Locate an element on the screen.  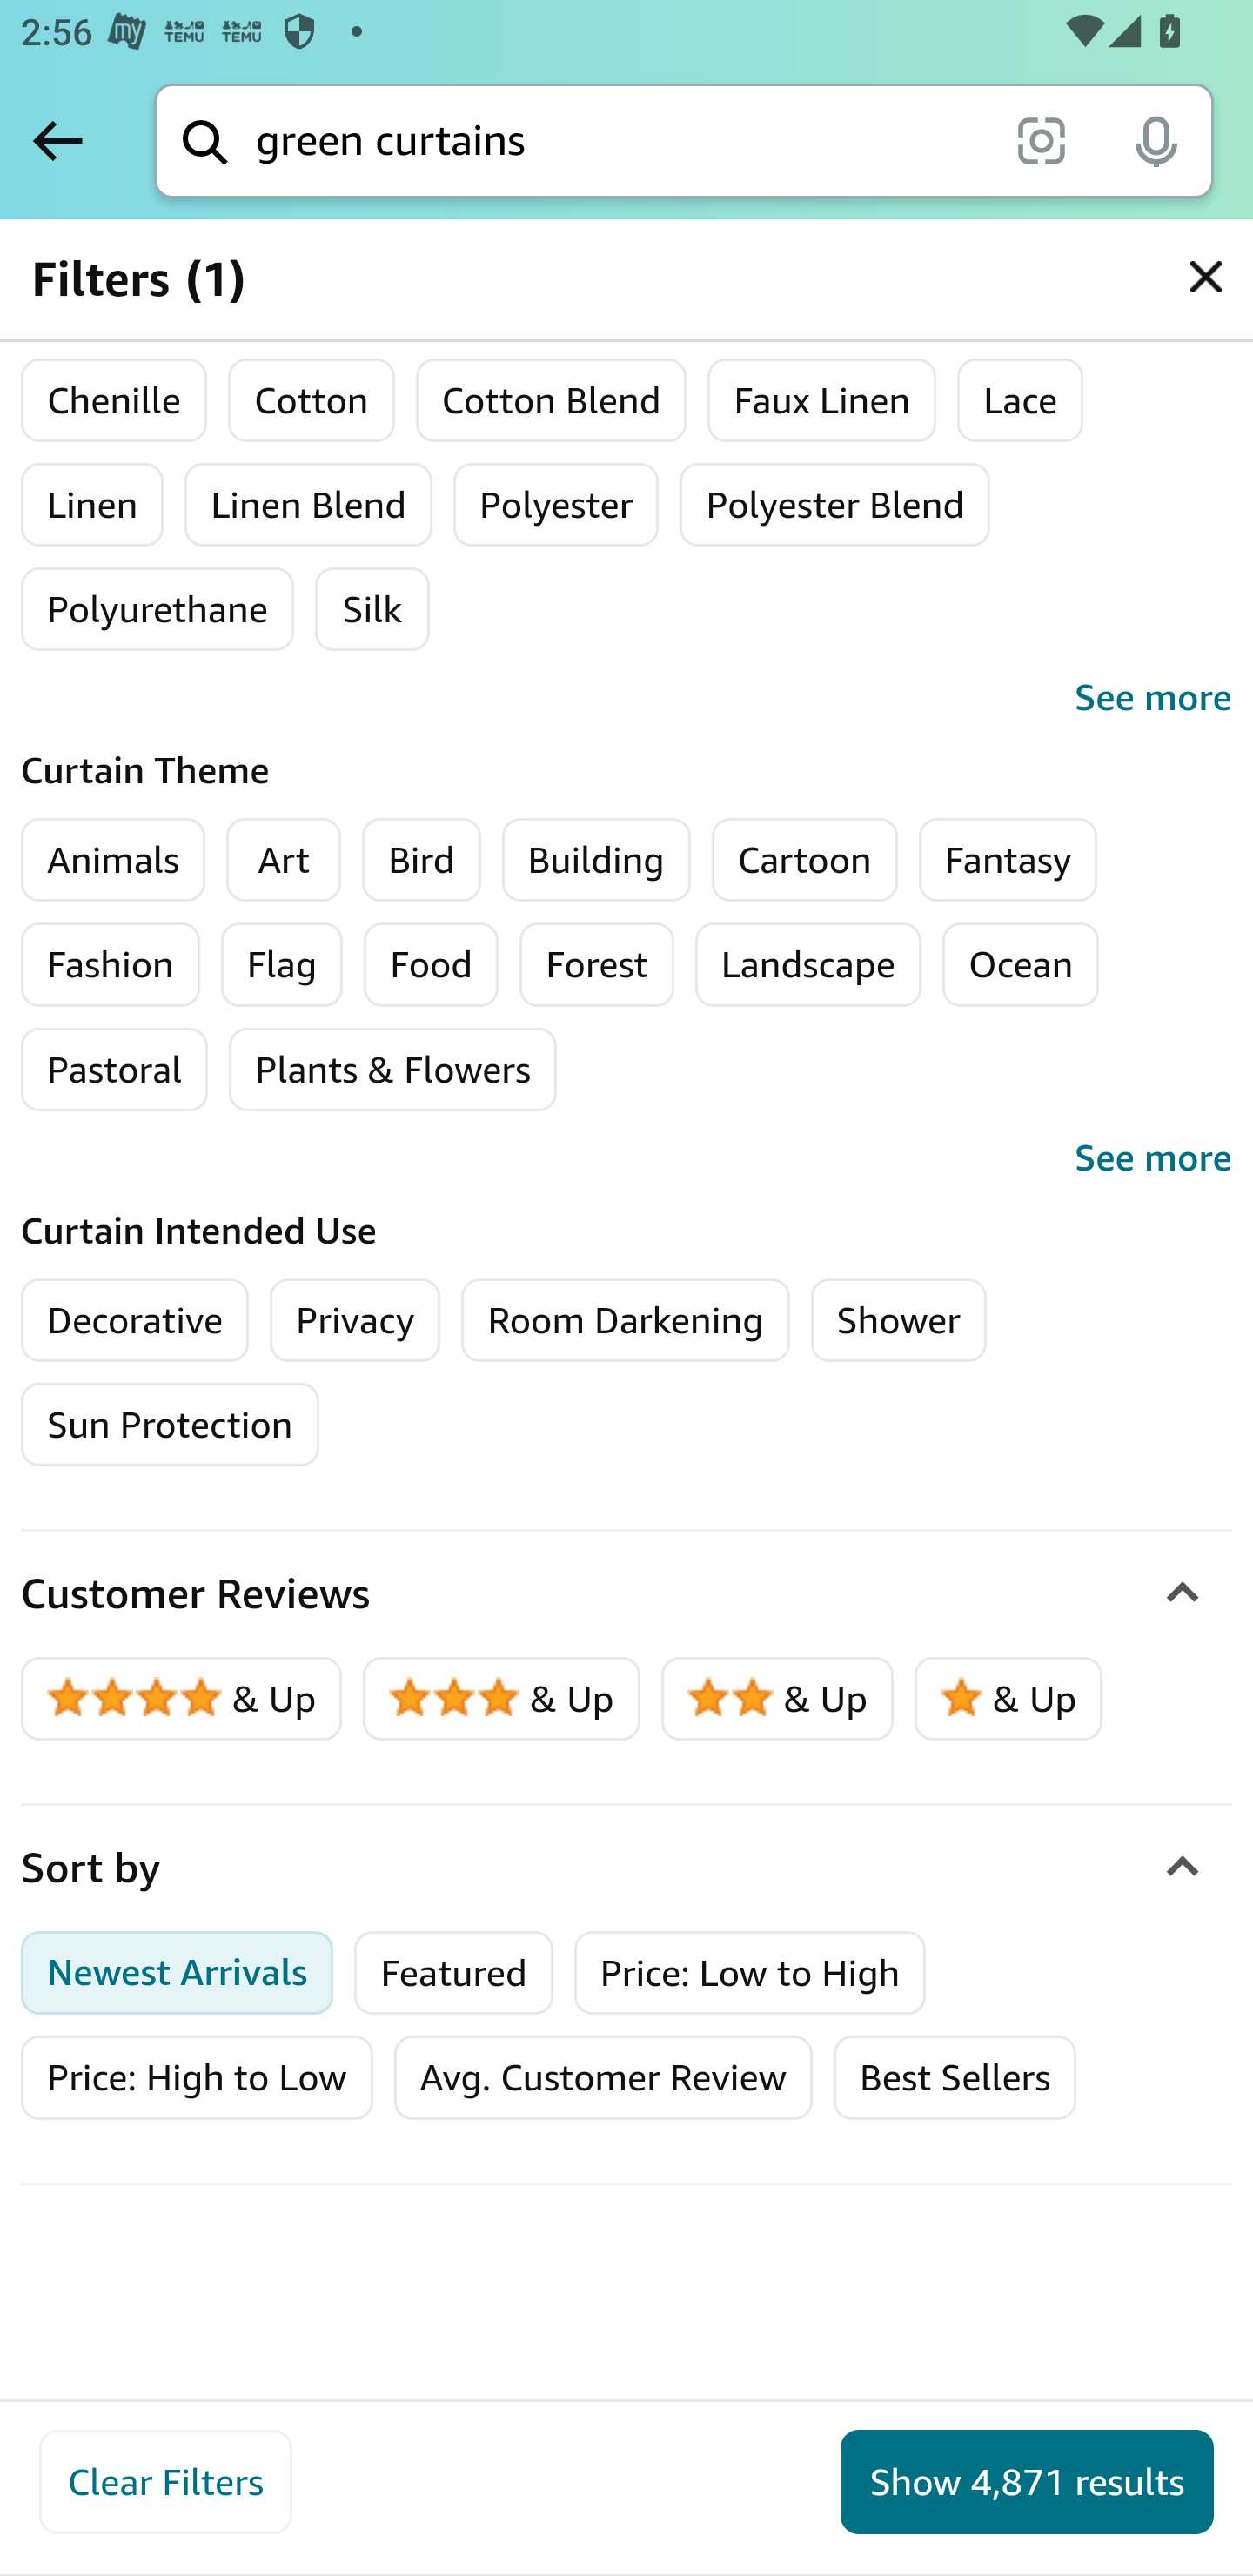
Landscape is located at coordinates (809, 964).